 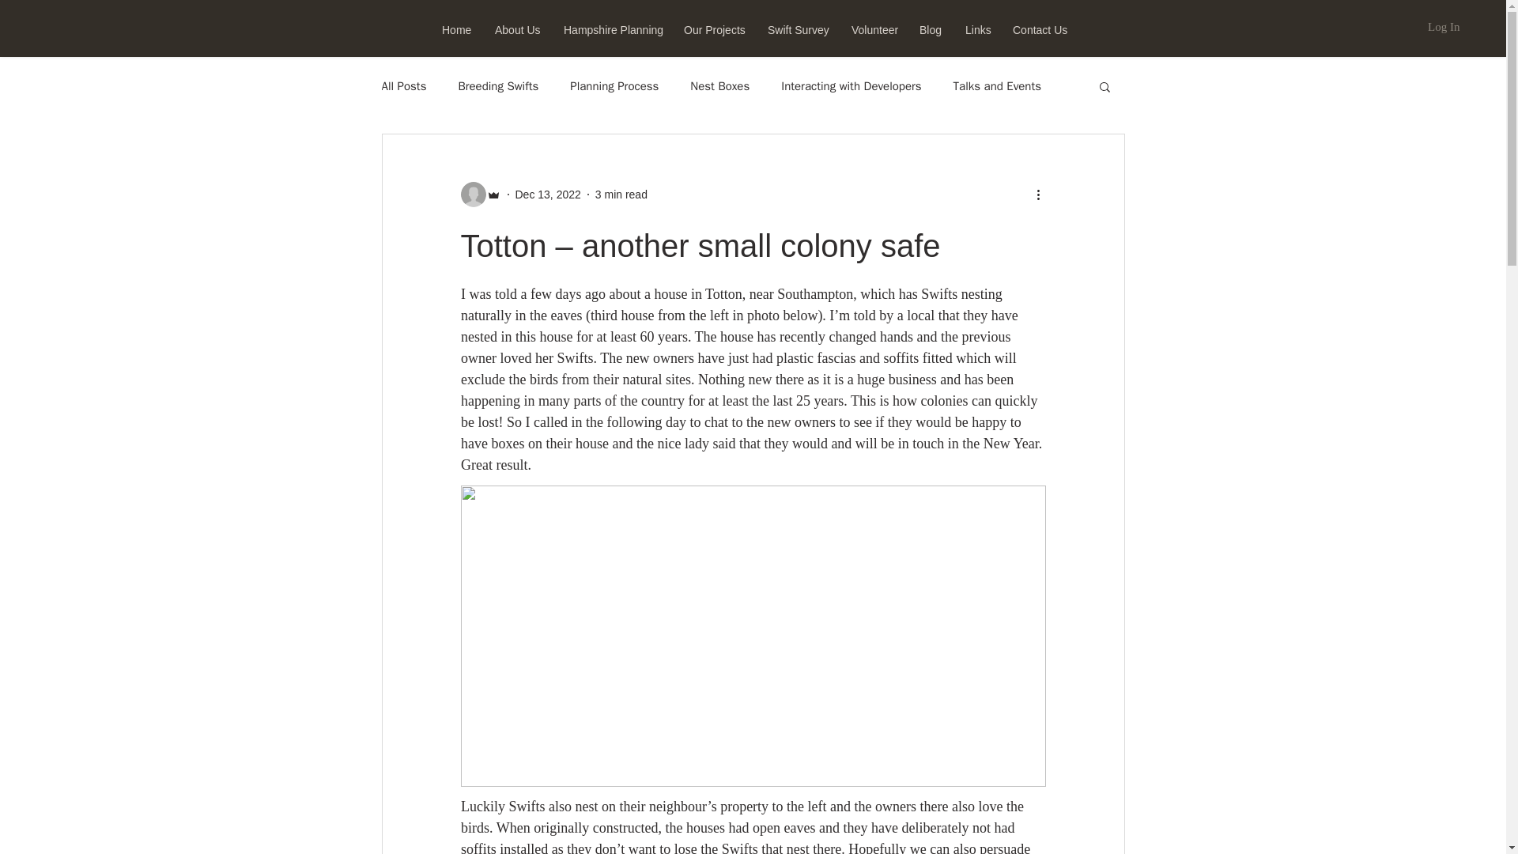 What do you see at coordinates (1038, 30) in the screenshot?
I see `Contact Us` at bounding box center [1038, 30].